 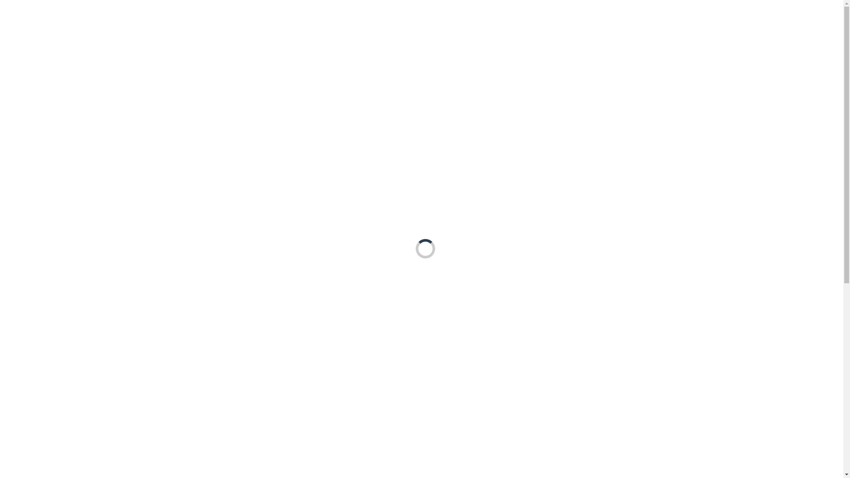 What do you see at coordinates (617, 266) in the screenshot?
I see `Watch Football Highlights, Use Sports Viewing Package` at bounding box center [617, 266].